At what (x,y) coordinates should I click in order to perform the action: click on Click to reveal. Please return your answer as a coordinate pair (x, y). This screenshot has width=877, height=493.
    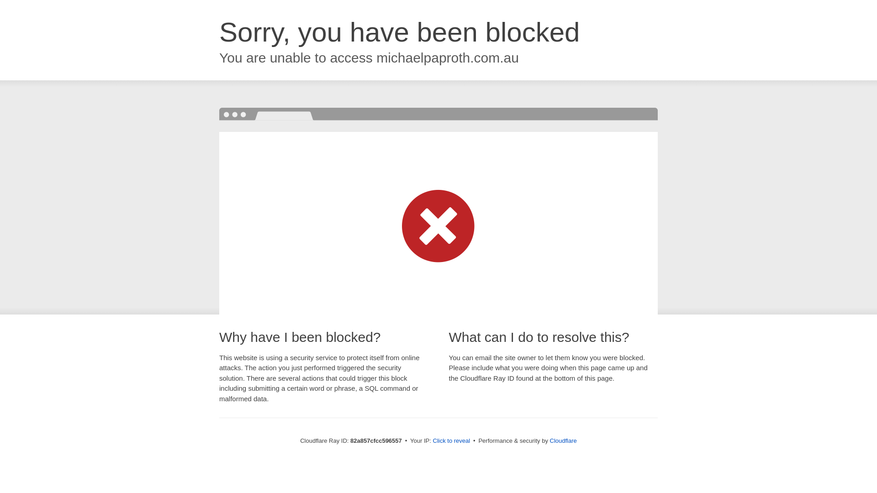
    Looking at the image, I should click on (452, 441).